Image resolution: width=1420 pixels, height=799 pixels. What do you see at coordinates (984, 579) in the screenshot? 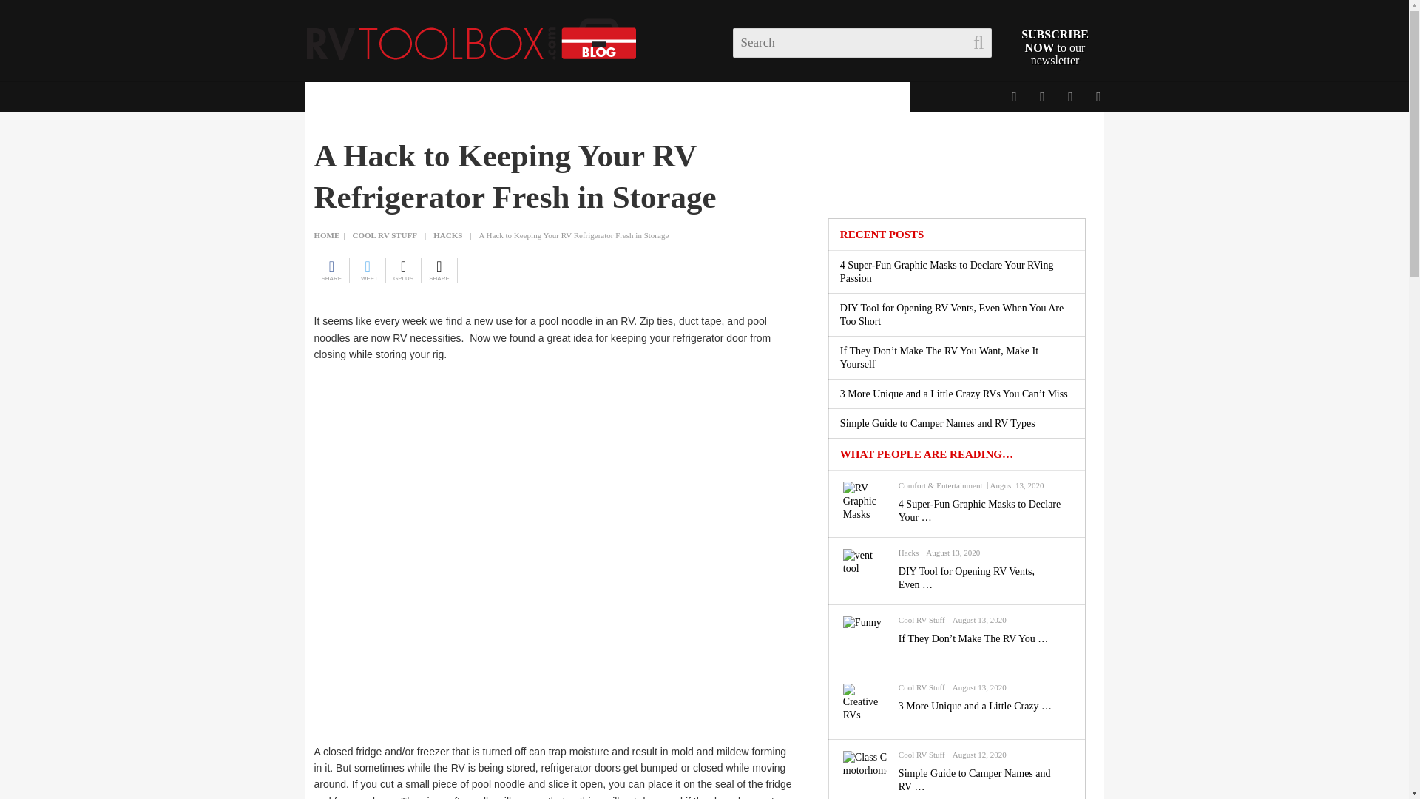
I see `DIY Tool for Opening RV Vents, Even When You Are Too Short` at bounding box center [984, 579].